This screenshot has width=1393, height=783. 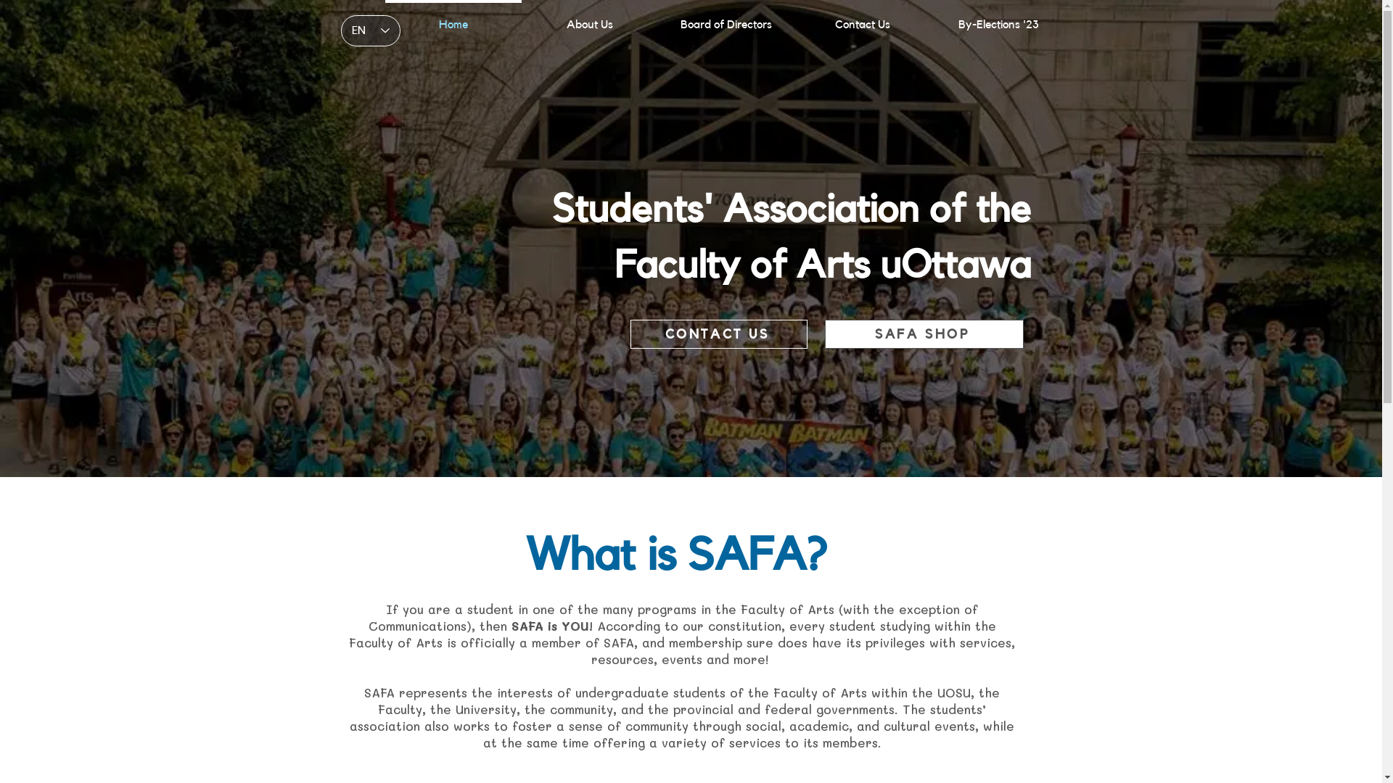 What do you see at coordinates (726, 18) in the screenshot?
I see `Board of Directors` at bounding box center [726, 18].